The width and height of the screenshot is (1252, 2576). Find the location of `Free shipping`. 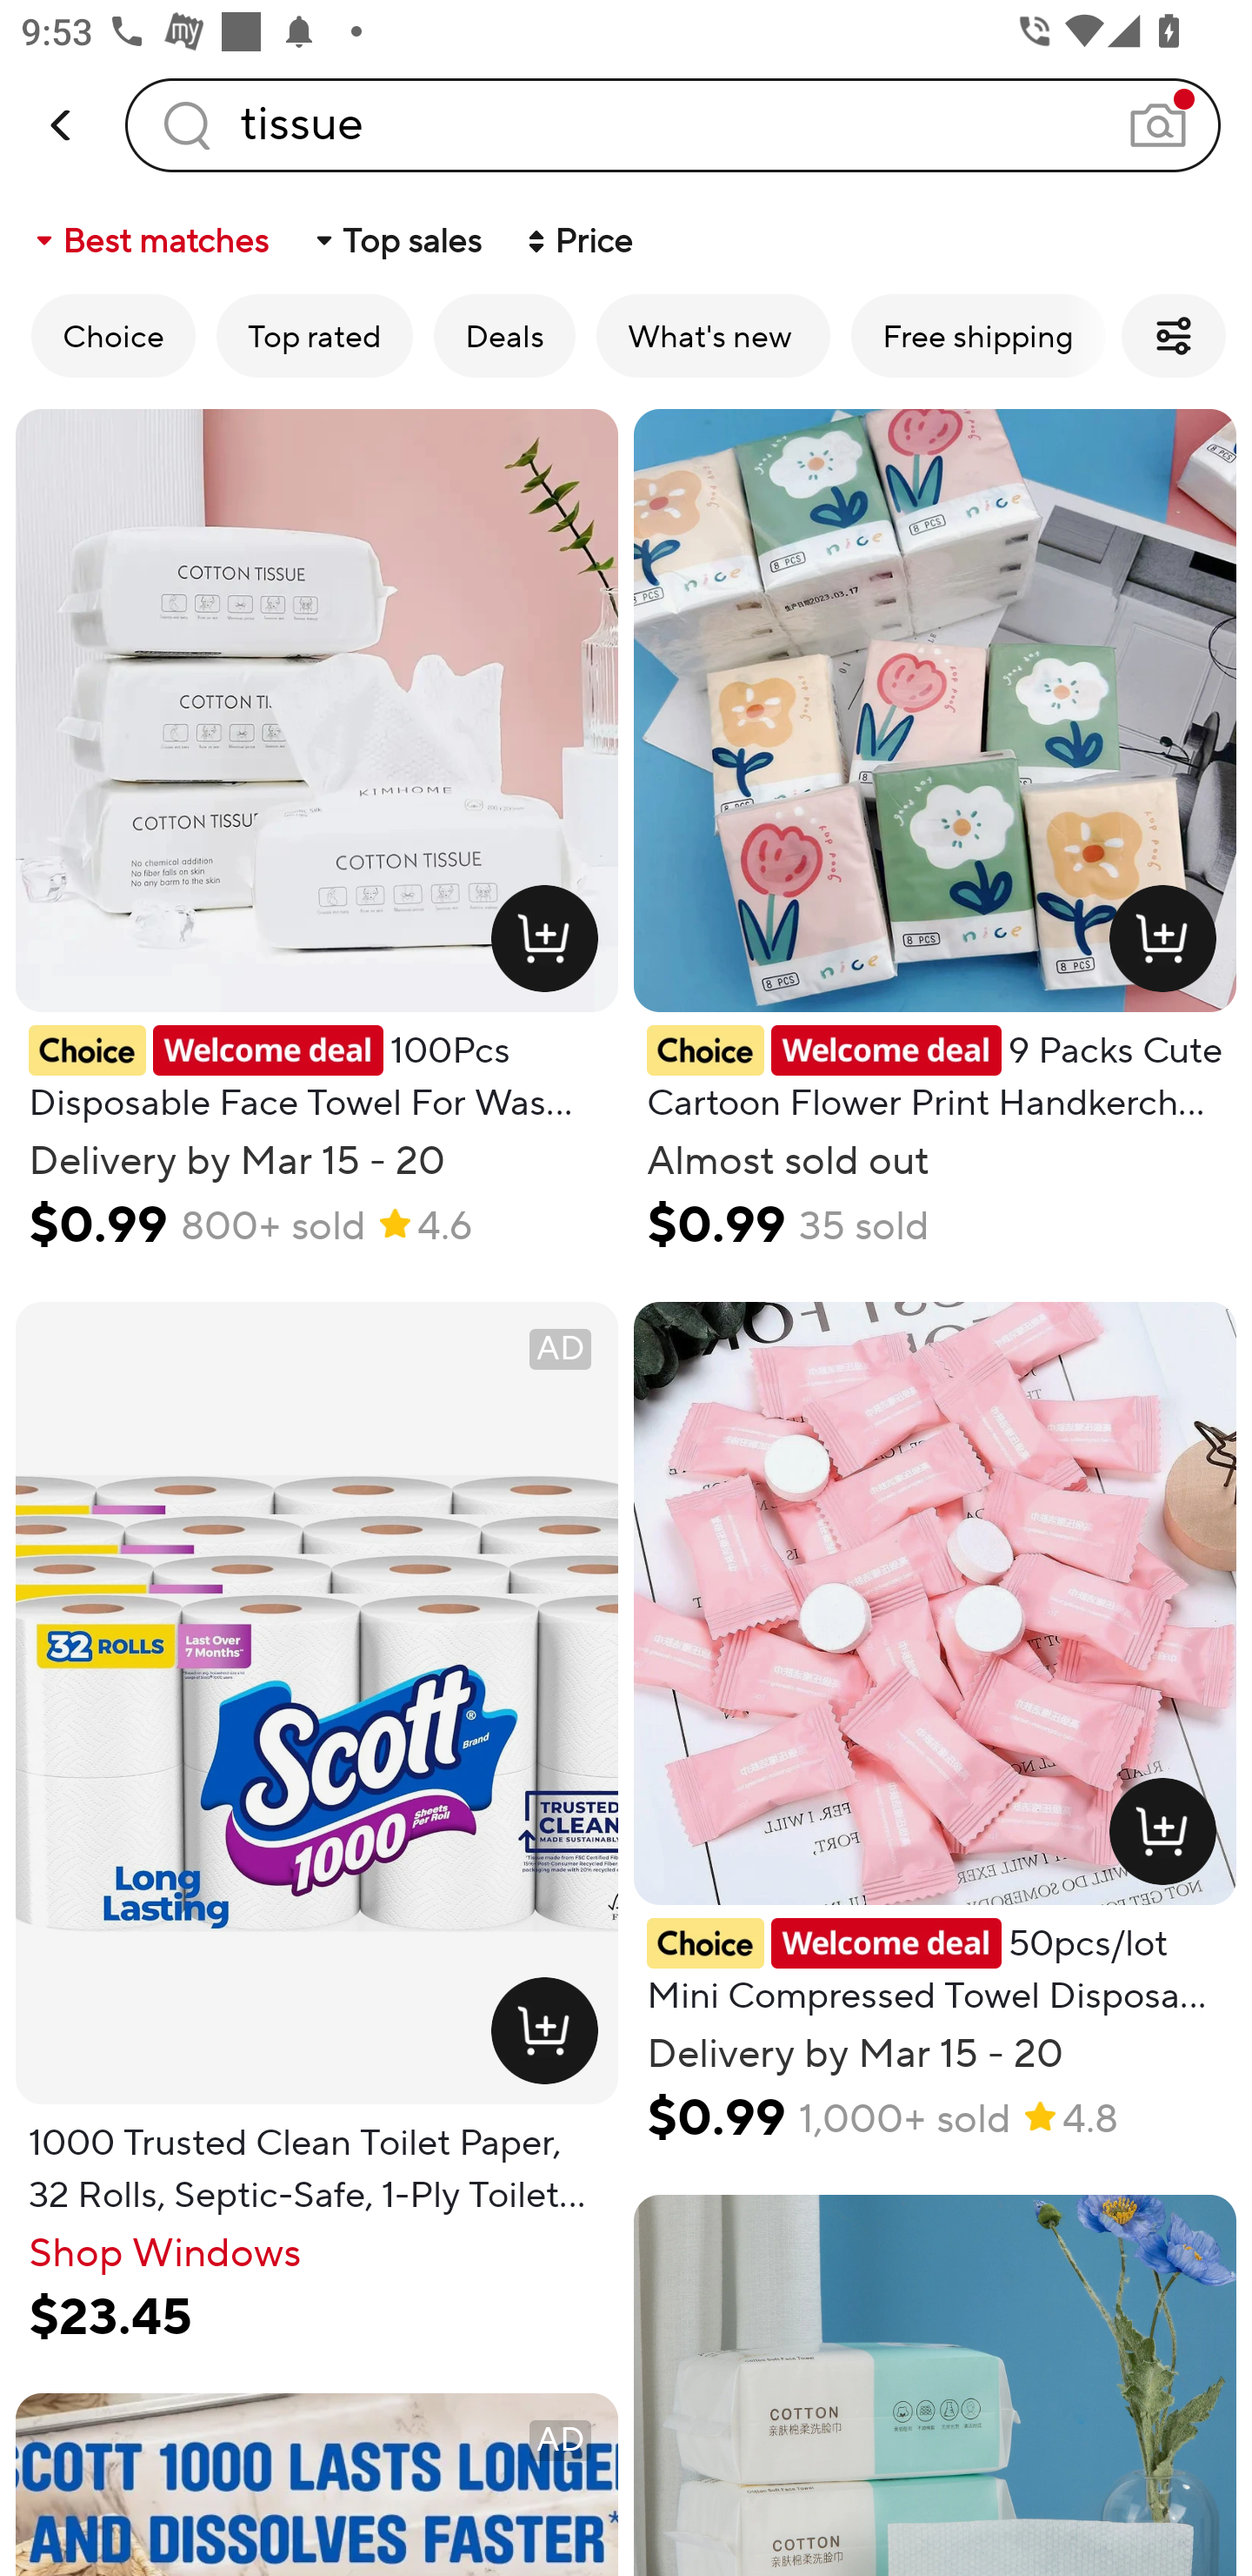

Free shipping is located at coordinates (978, 336).